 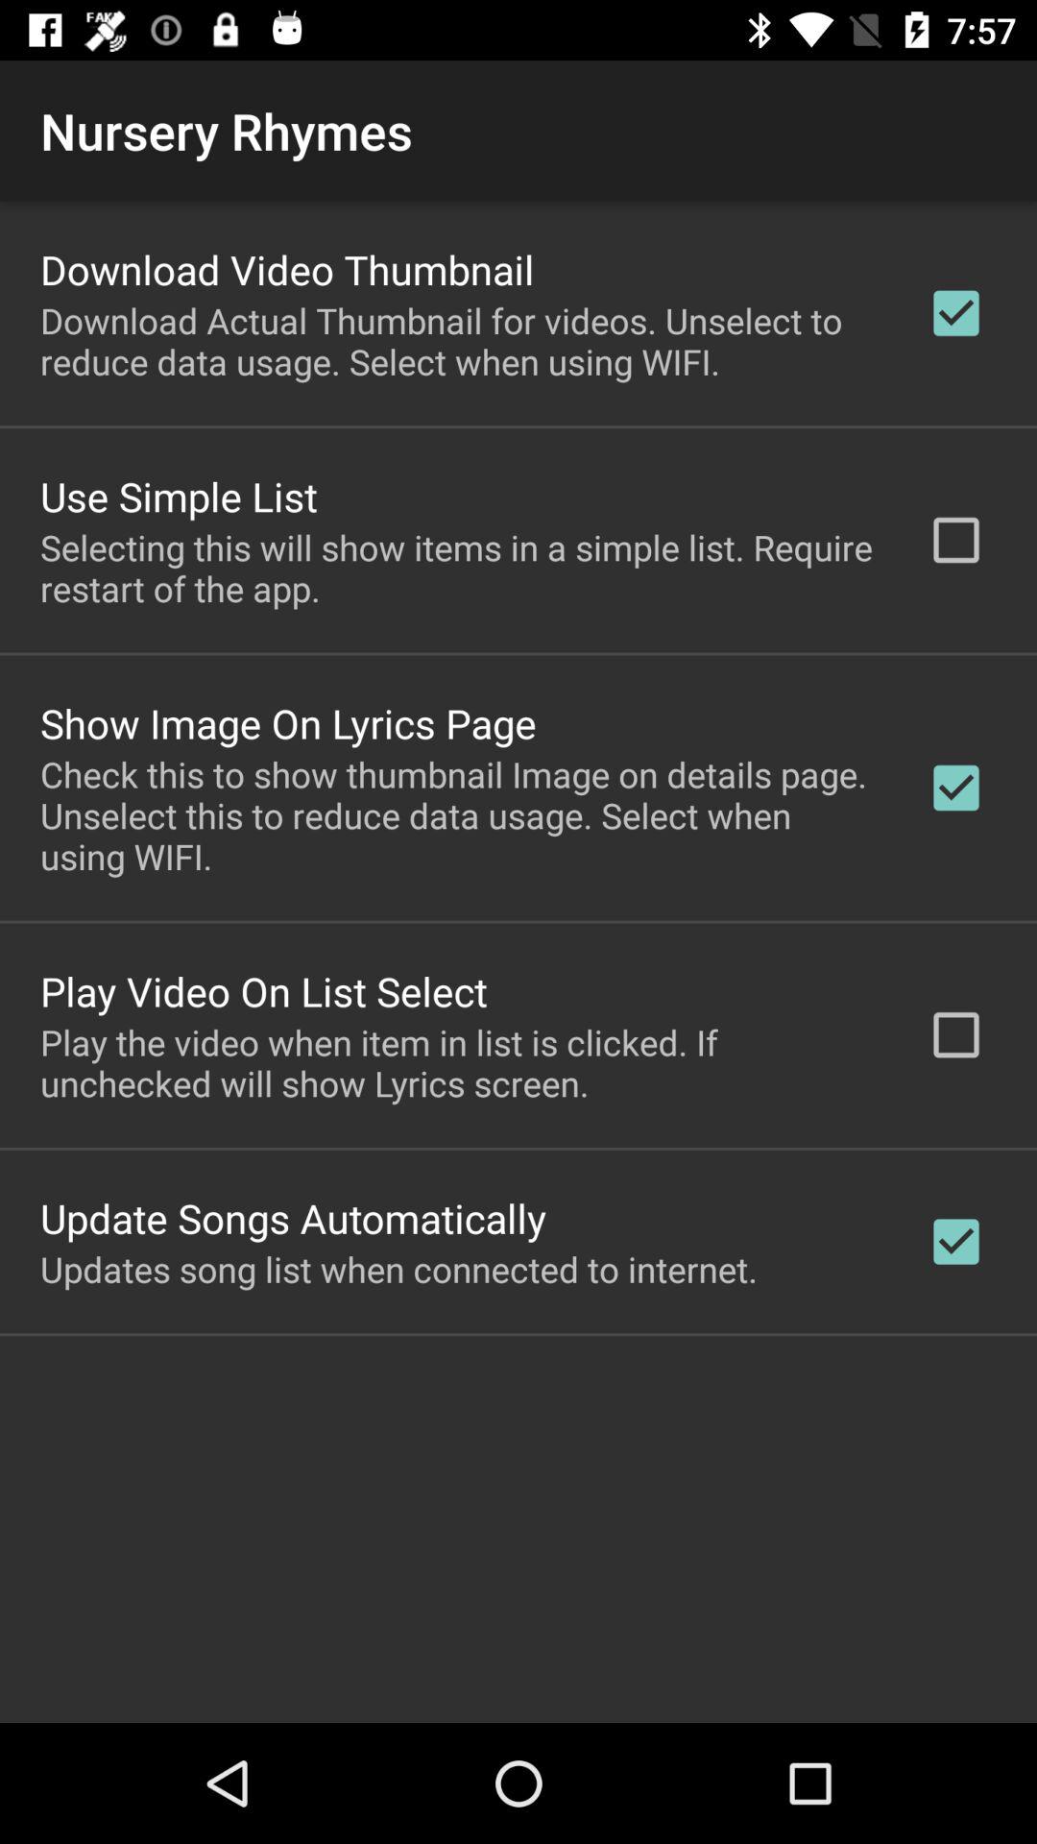 What do you see at coordinates (458, 568) in the screenshot?
I see `launch the app below the use simple list app` at bounding box center [458, 568].